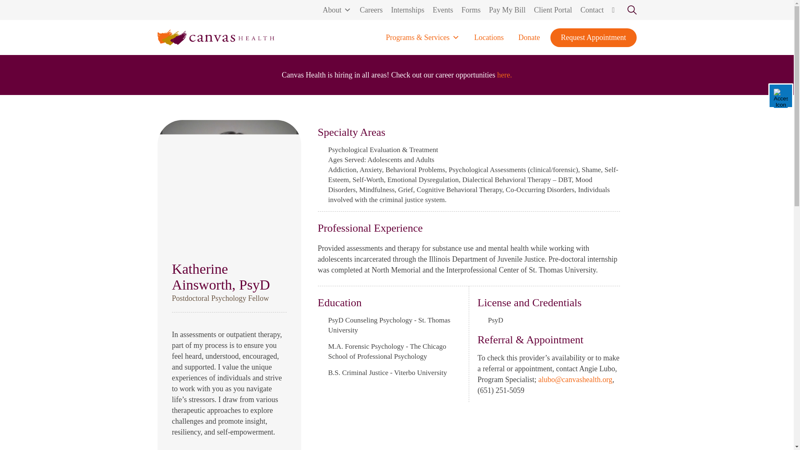 This screenshot has width=800, height=450. I want to click on Careers, so click(371, 10).